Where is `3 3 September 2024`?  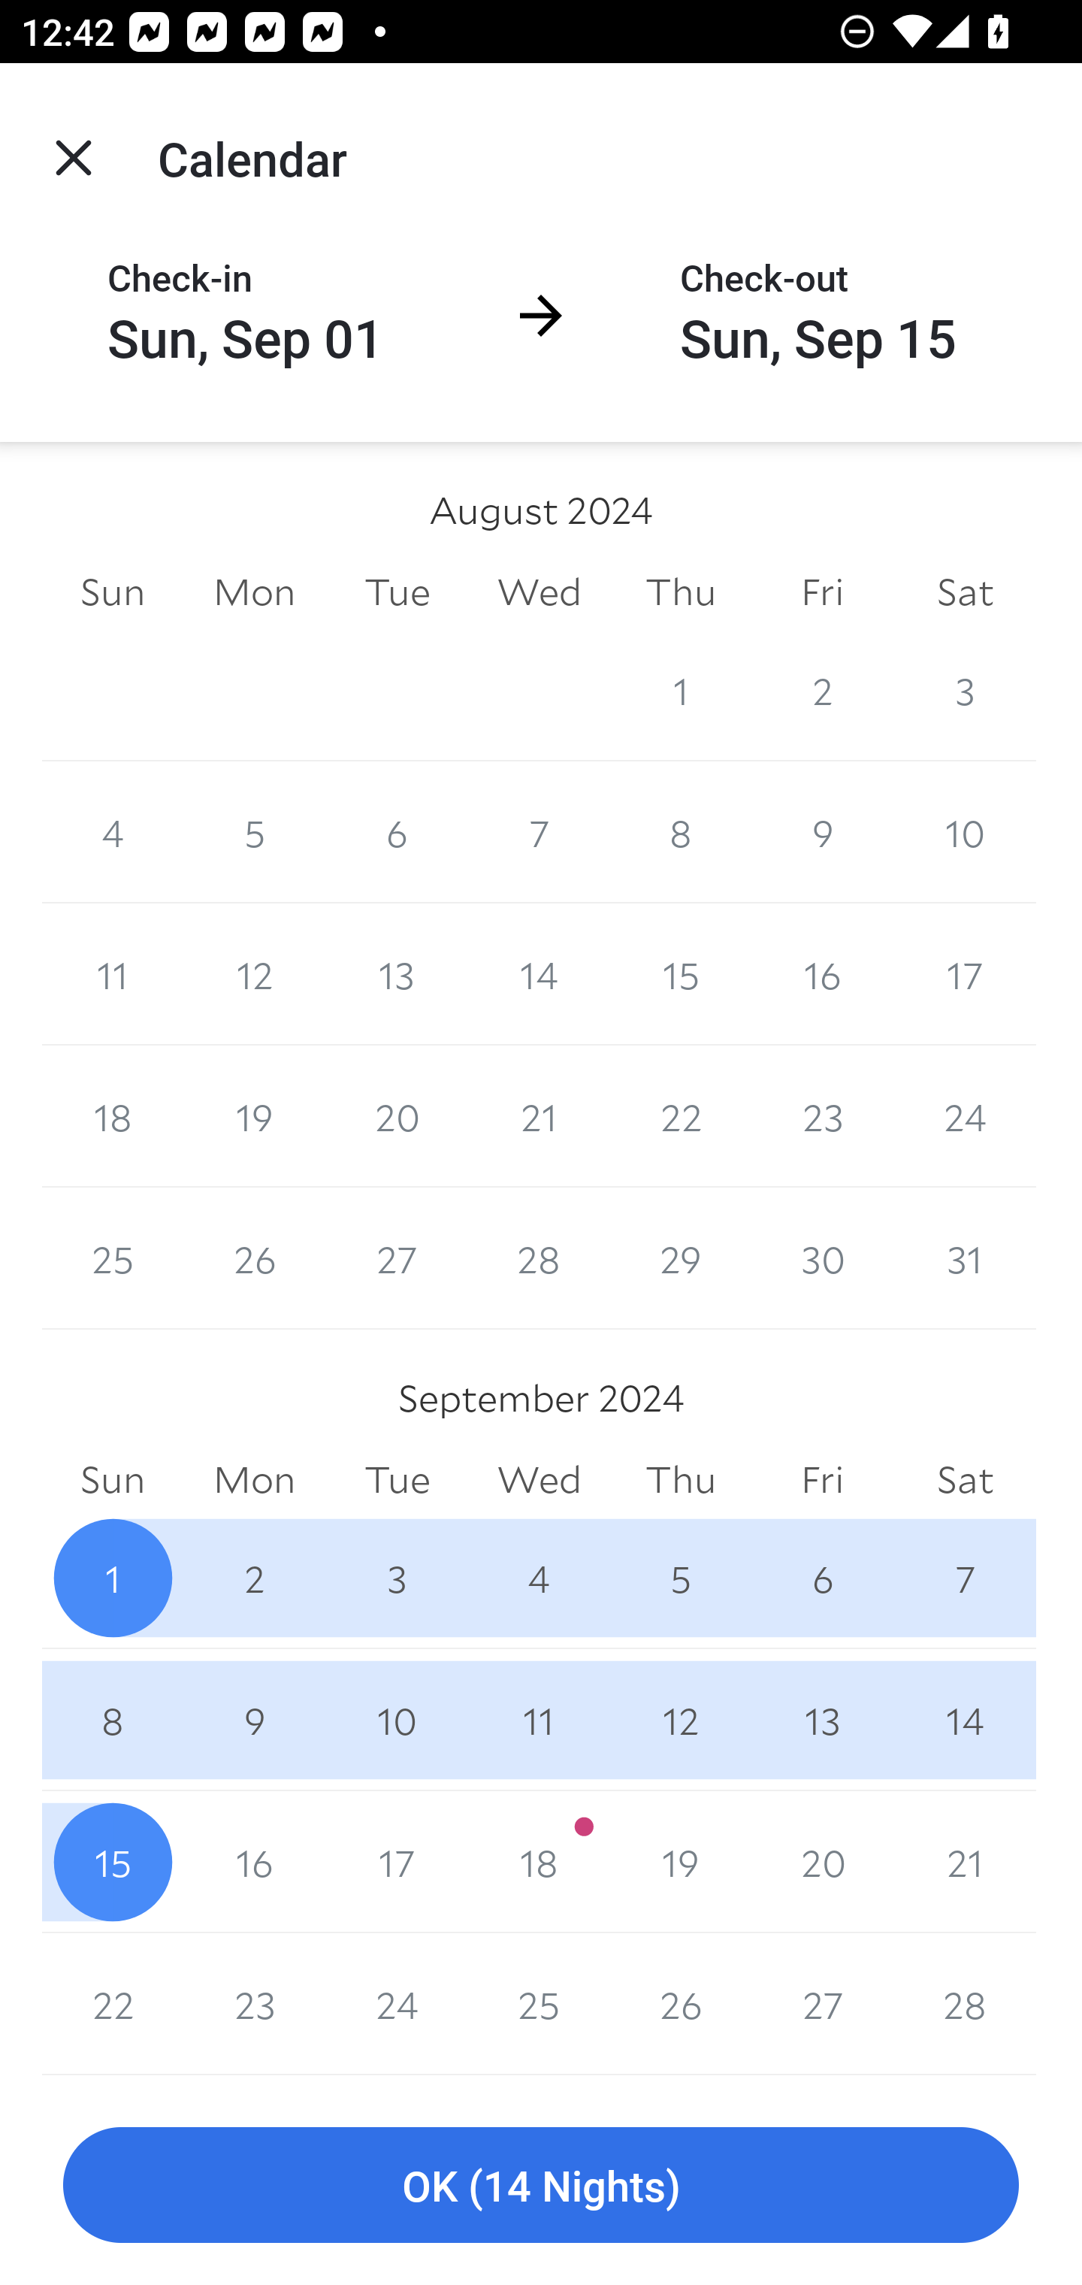 3 3 September 2024 is located at coordinates (397, 1578).